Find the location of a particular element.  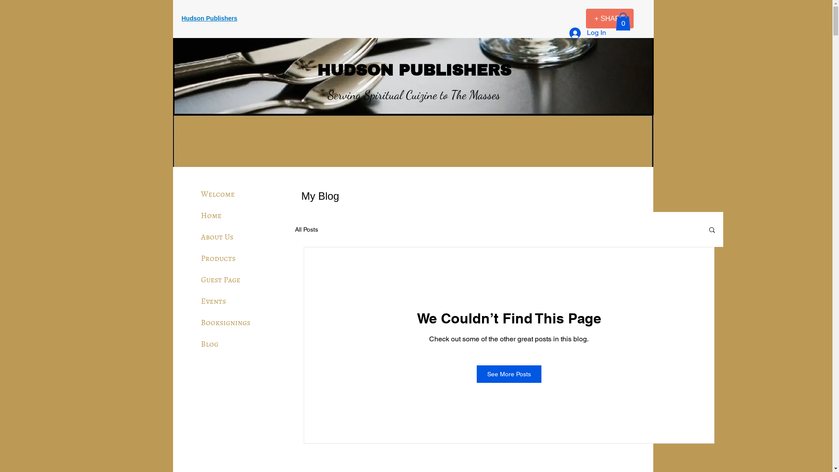

About Us is located at coordinates (217, 237).